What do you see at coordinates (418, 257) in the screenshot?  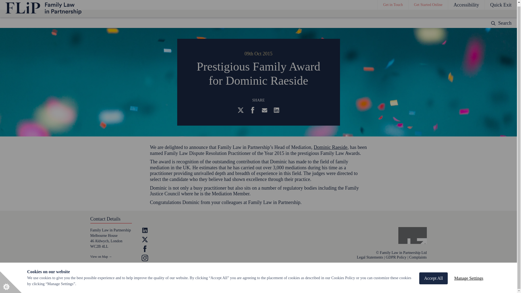 I see `Complaints` at bounding box center [418, 257].